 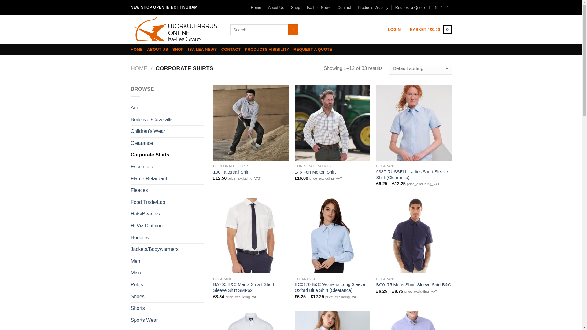 What do you see at coordinates (267, 50) in the screenshot?
I see `PRODUCTS VISIBILITY` at bounding box center [267, 50].